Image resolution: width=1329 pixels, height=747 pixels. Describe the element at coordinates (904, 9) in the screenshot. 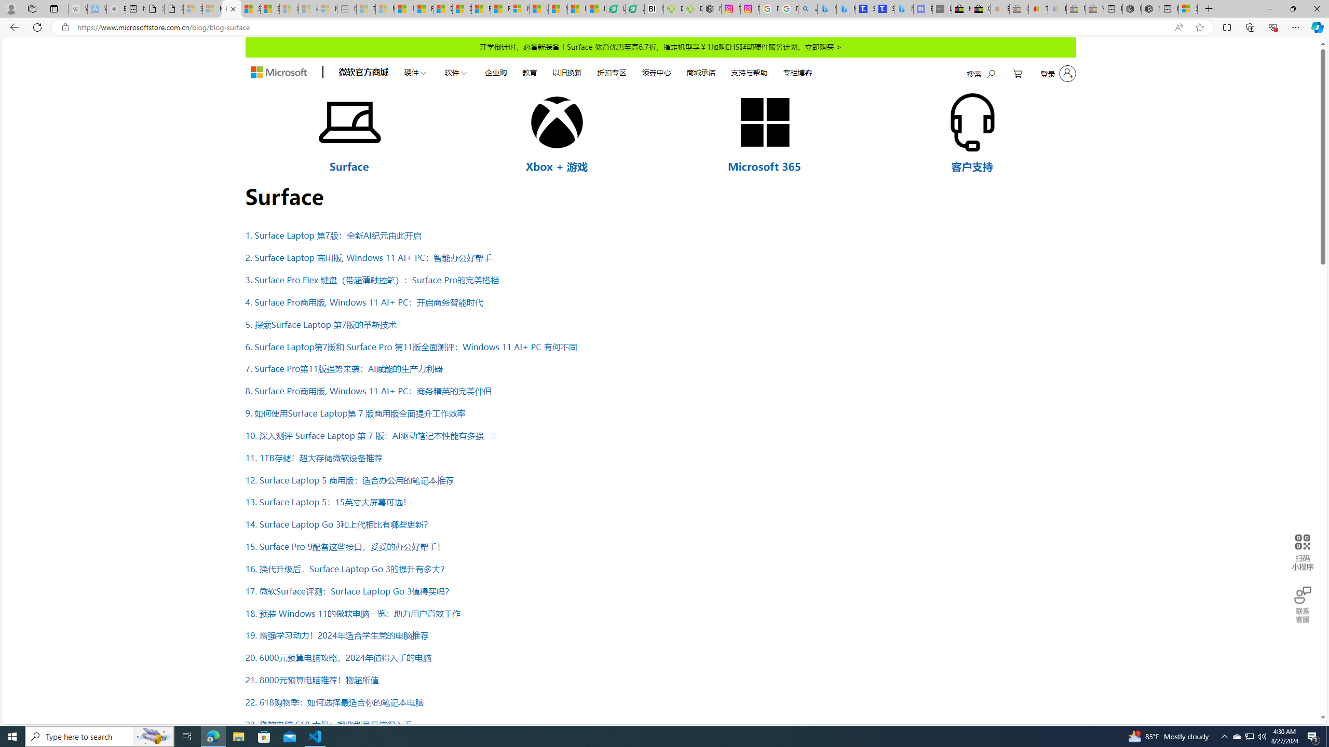

I see `Microsoft Bing Travel - Shangri-La Hotel Bangkok` at that location.